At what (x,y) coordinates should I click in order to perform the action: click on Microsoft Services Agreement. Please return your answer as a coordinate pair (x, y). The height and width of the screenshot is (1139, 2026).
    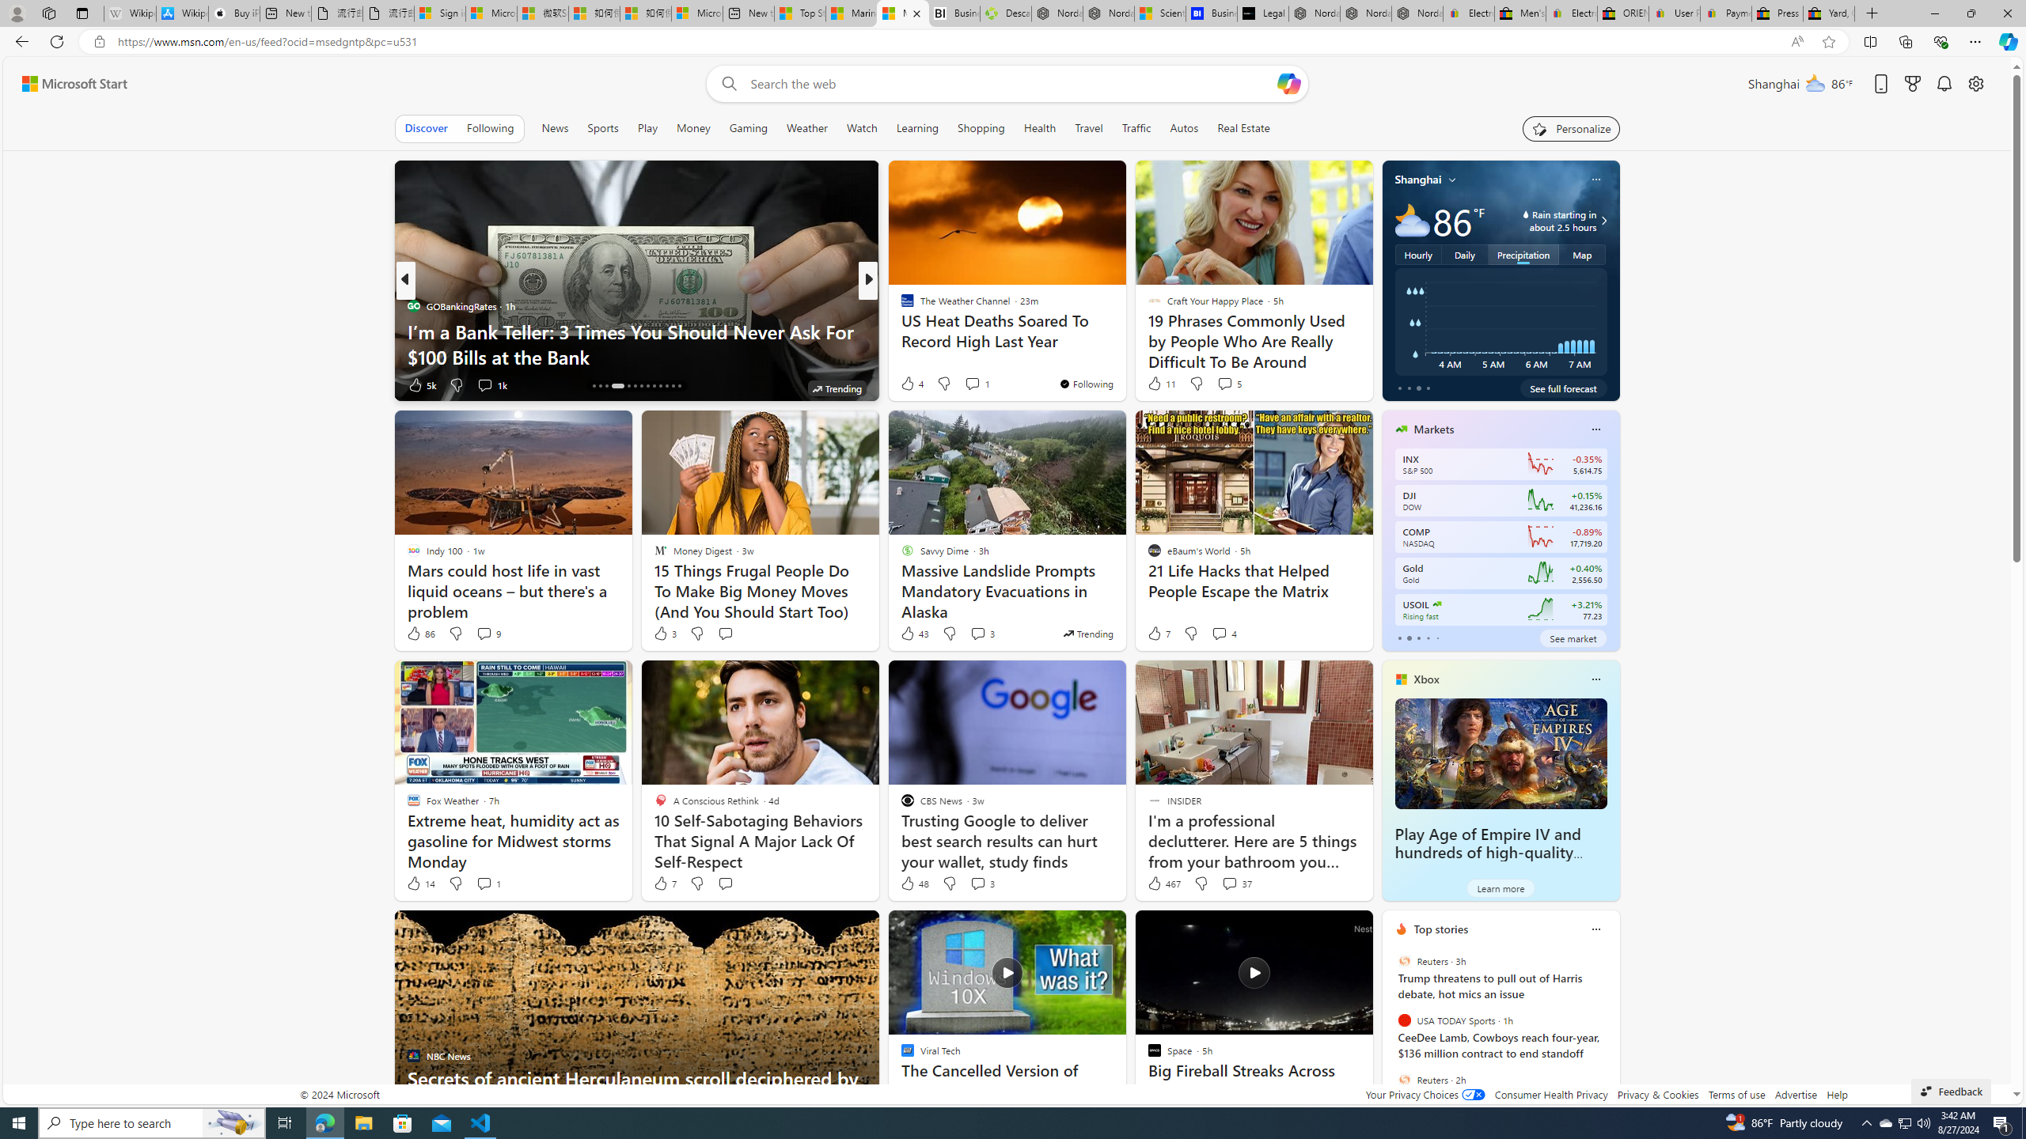
    Looking at the image, I should click on (492, 13).